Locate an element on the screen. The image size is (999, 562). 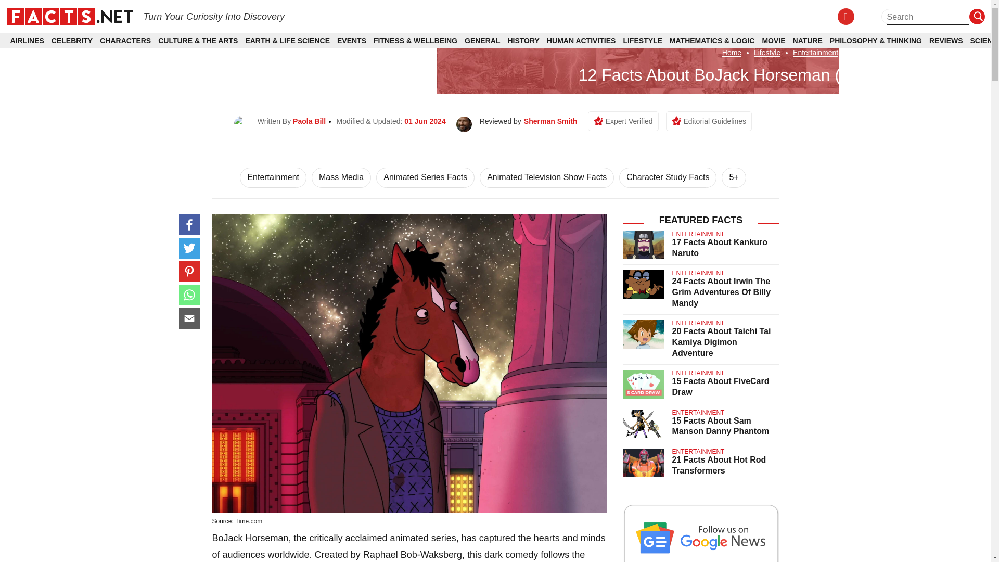
AIRLINES is located at coordinates (27, 41).